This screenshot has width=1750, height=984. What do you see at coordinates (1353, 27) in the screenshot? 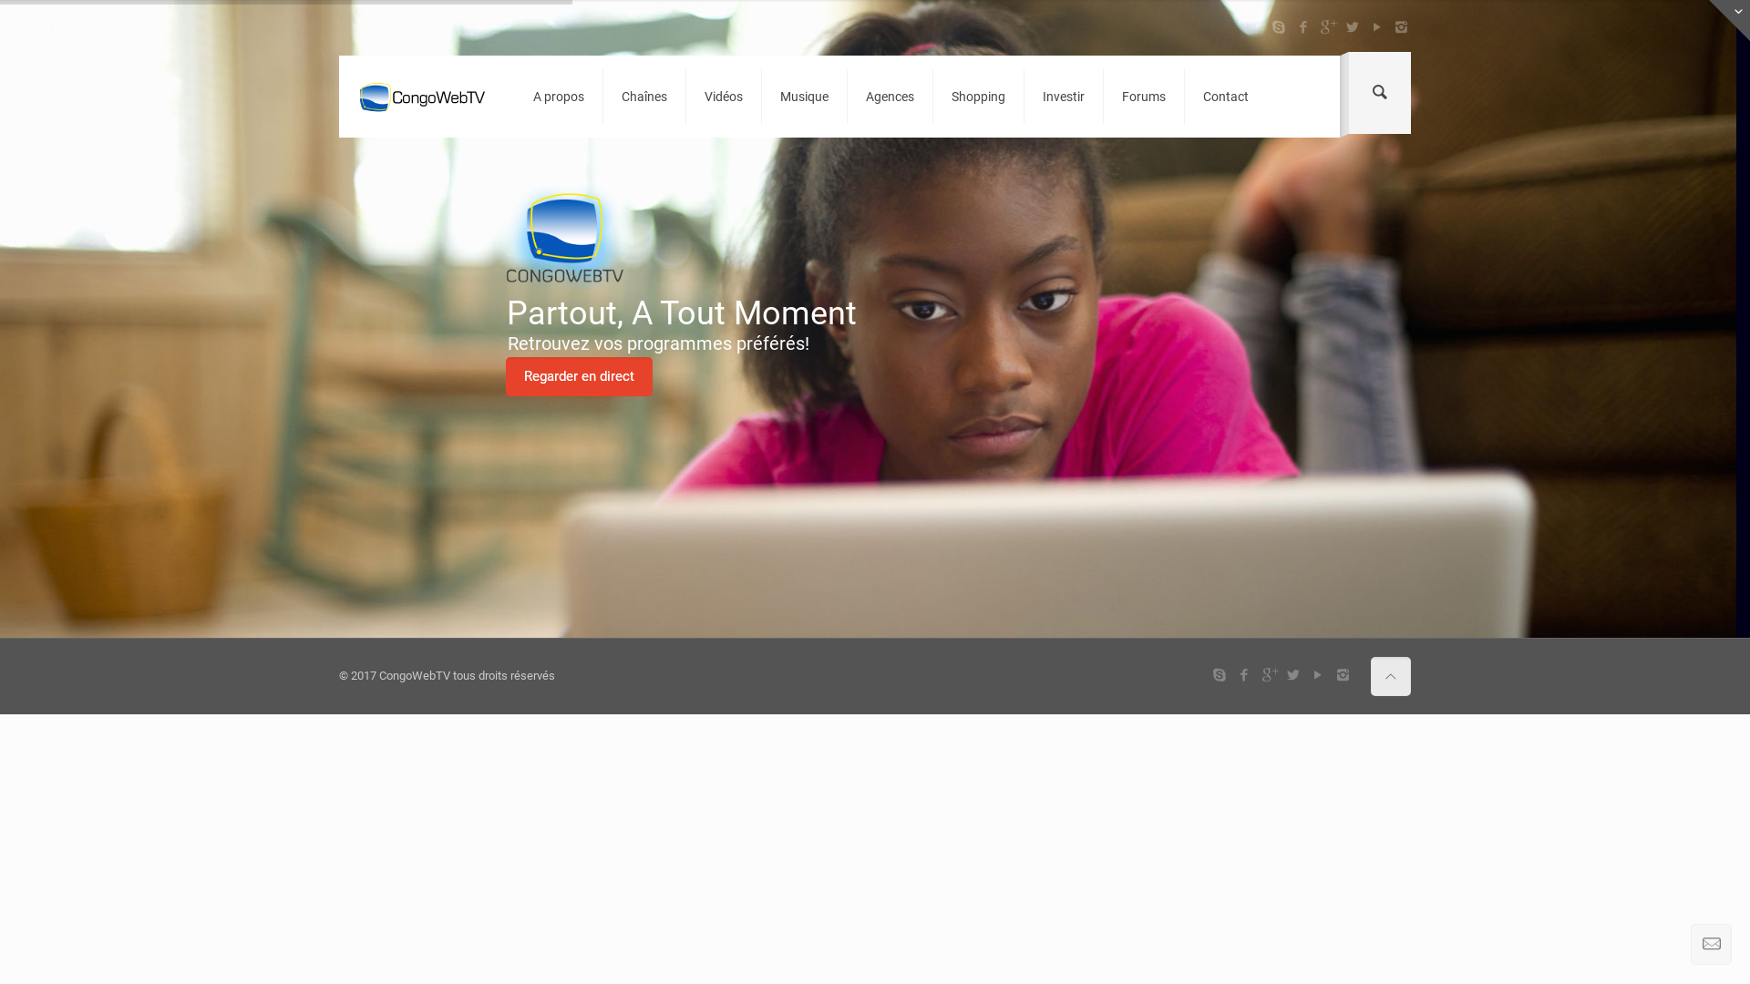
I see `Twitter` at bounding box center [1353, 27].